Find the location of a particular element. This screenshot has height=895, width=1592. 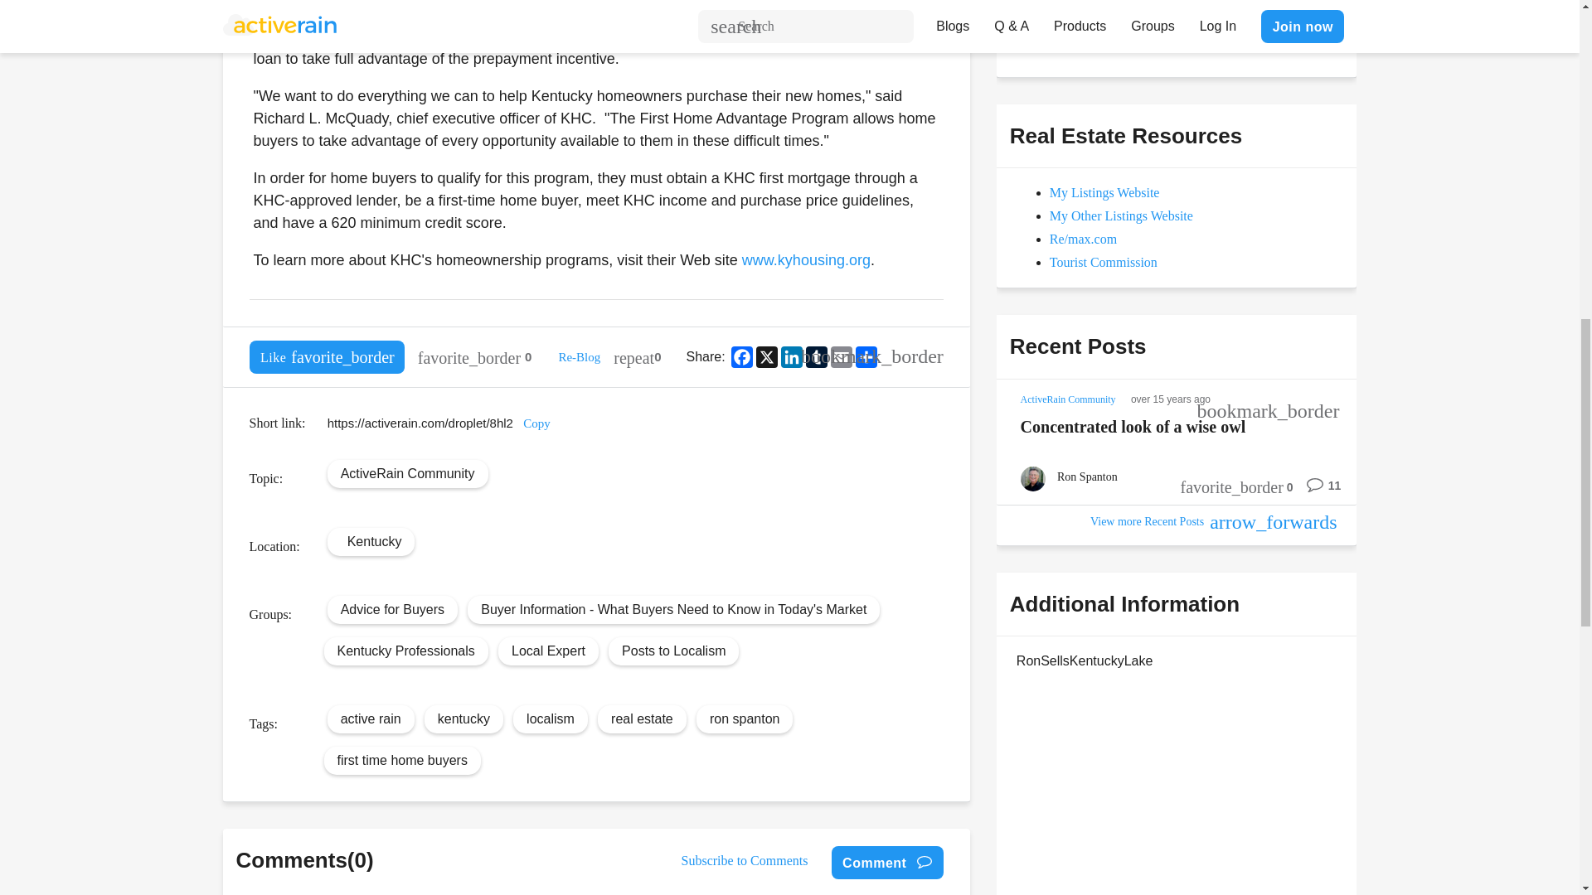

www.kyhousing.org is located at coordinates (806, 260).